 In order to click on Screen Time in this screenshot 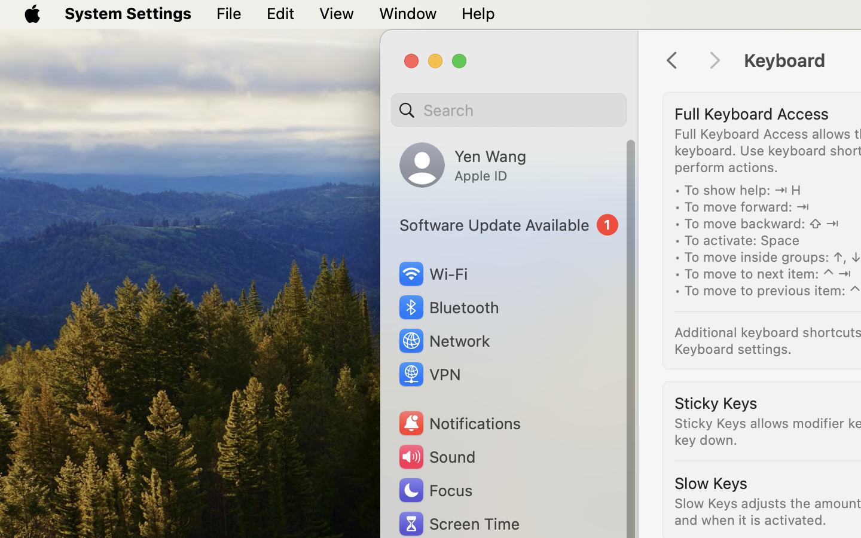, I will do `click(459, 524)`.